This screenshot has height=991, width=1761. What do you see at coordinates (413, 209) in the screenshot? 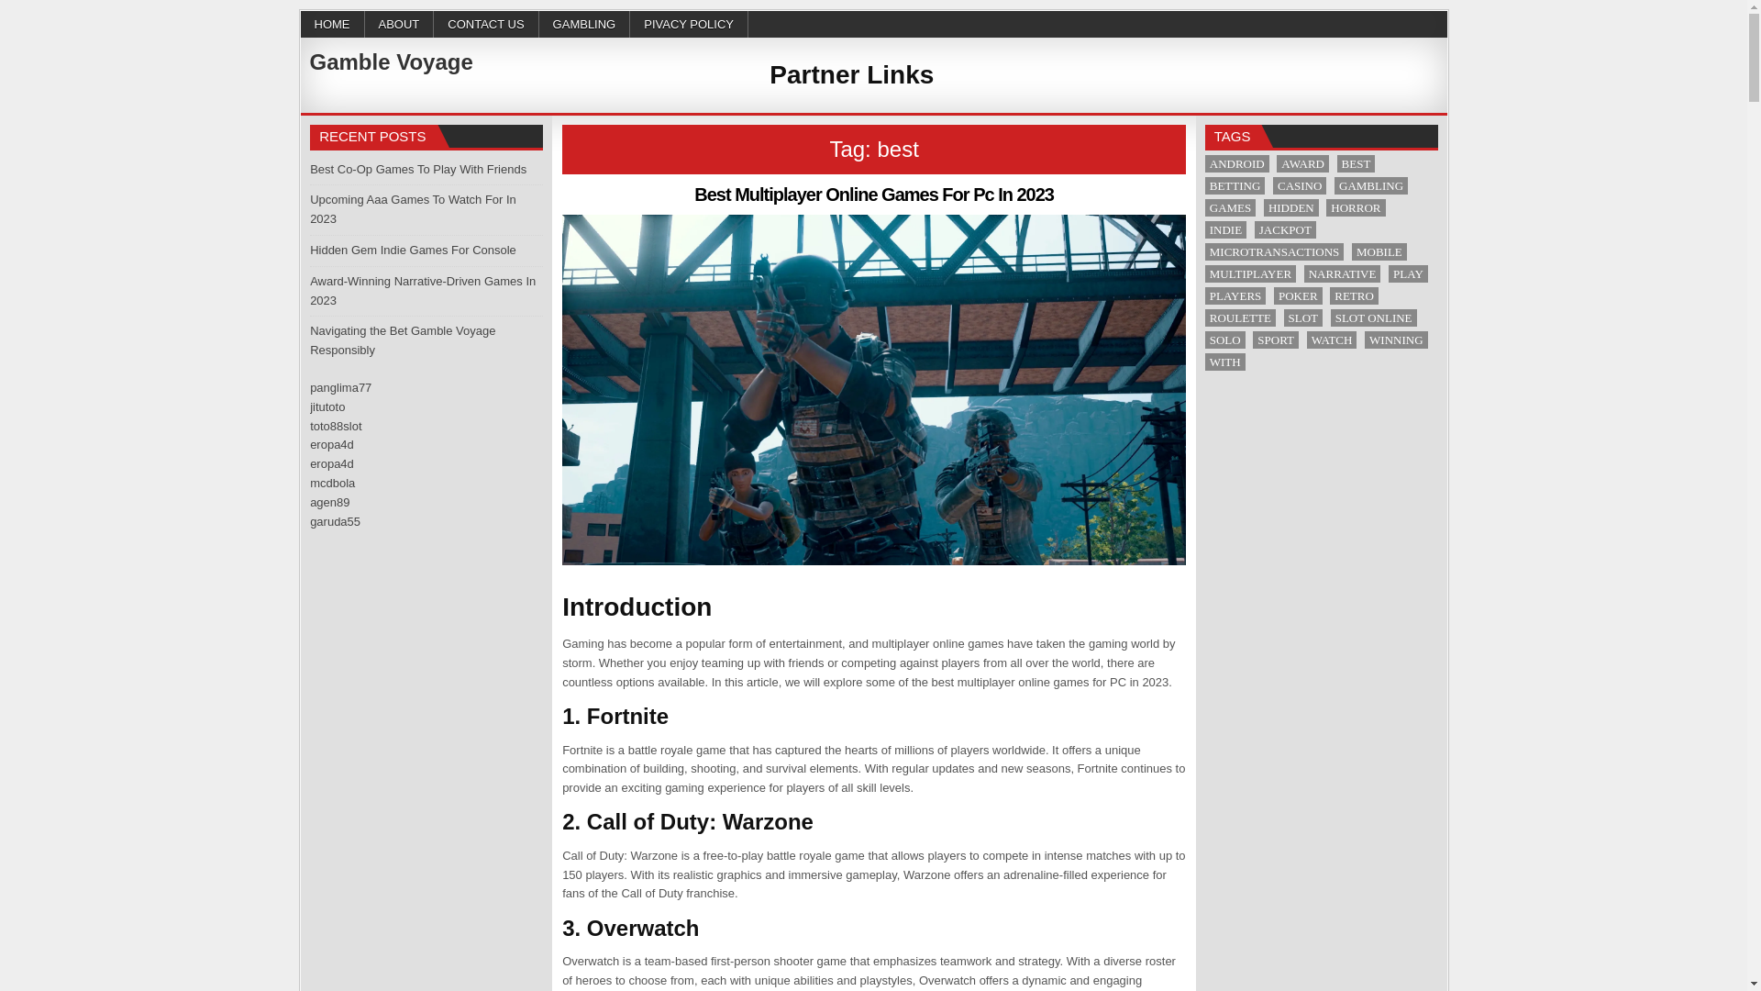
I see `Upcoming Aaa Games To Watch For In 2023` at bounding box center [413, 209].